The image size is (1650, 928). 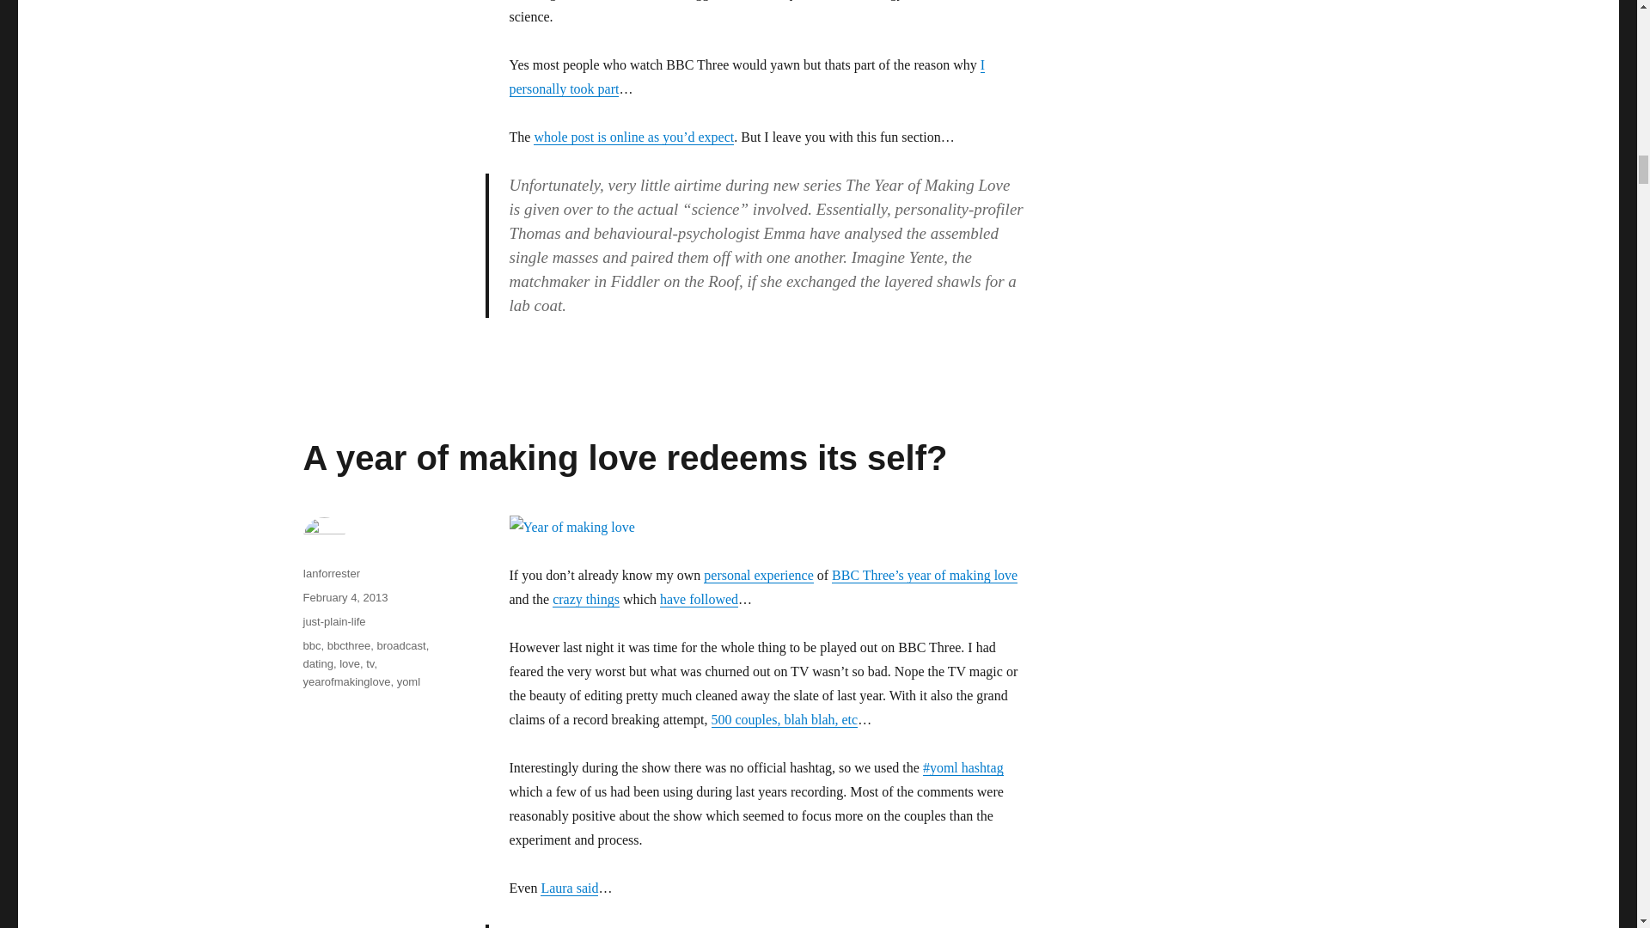 What do you see at coordinates (586, 600) in the screenshot?
I see `Official apology from Fevermedia for Year of making love` at bounding box center [586, 600].